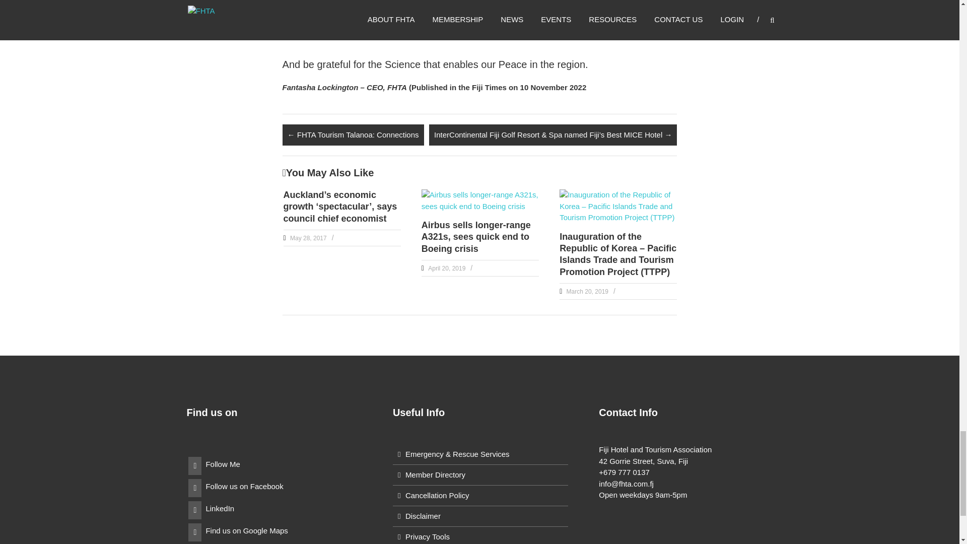 The height and width of the screenshot is (544, 967). I want to click on 11:53 am, so click(445, 268).